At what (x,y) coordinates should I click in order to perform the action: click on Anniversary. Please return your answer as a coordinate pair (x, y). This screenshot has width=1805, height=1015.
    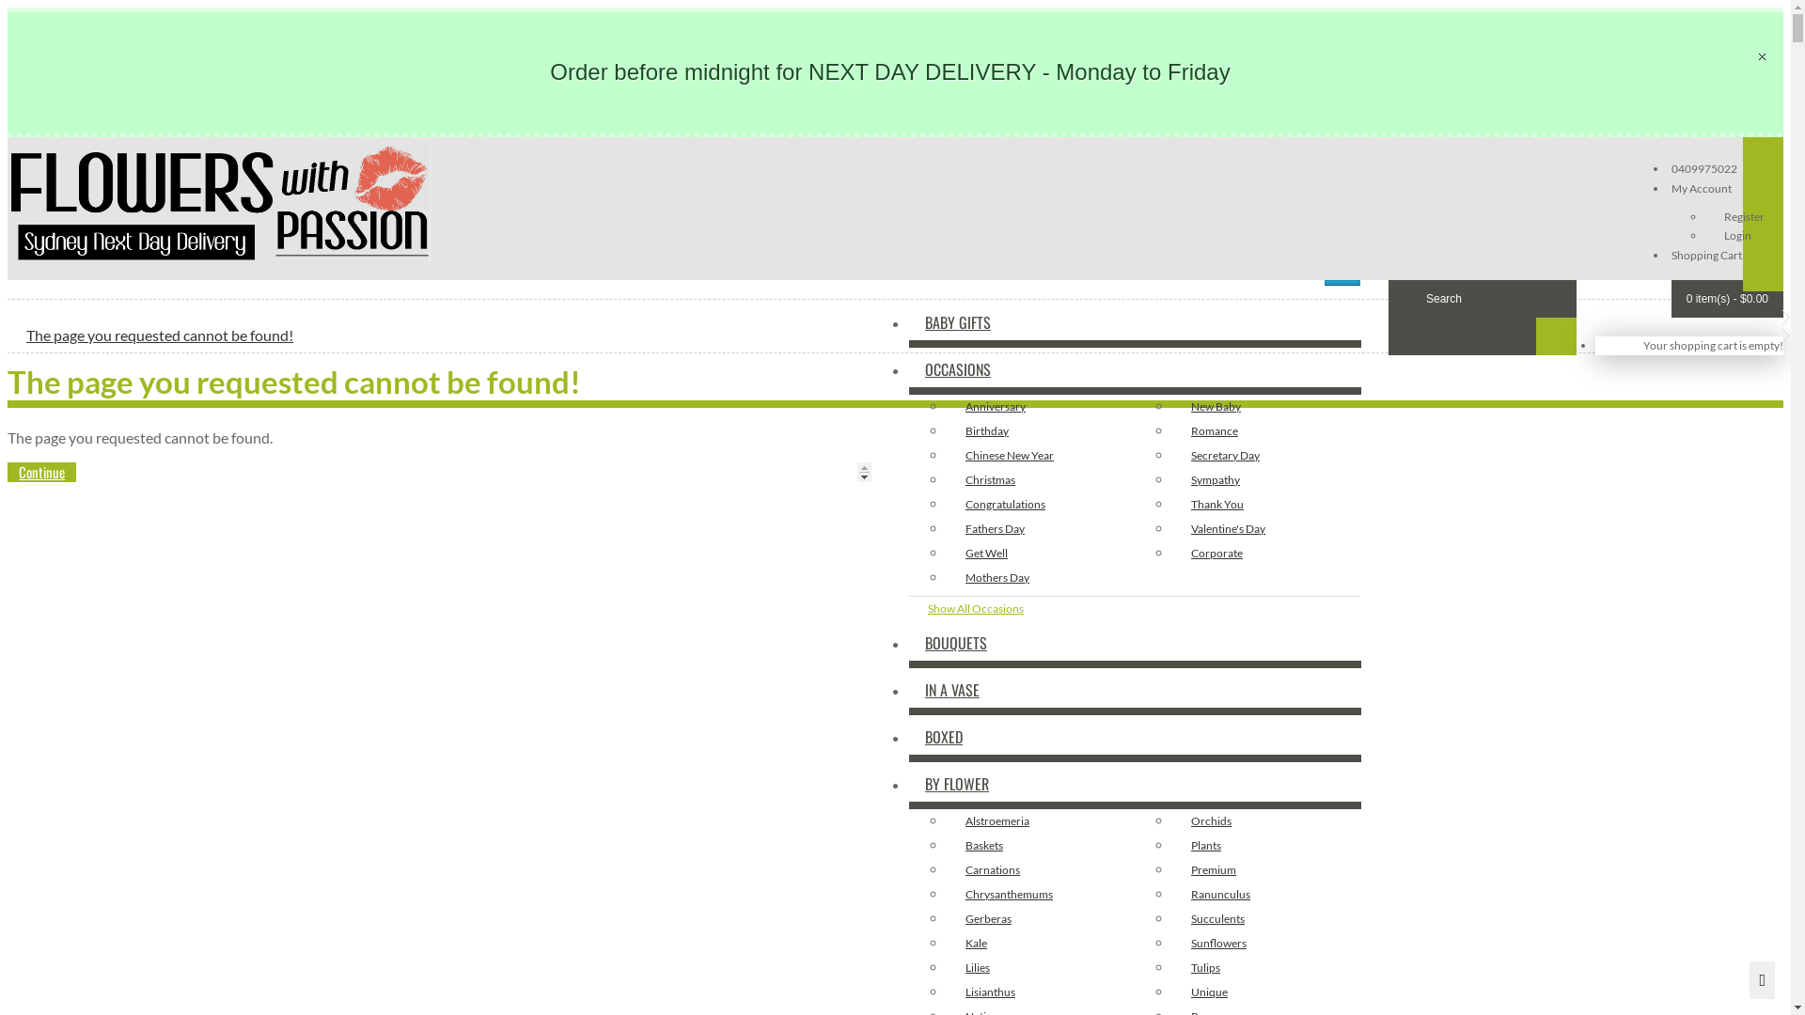
    Looking at the image, I should click on (1041, 407).